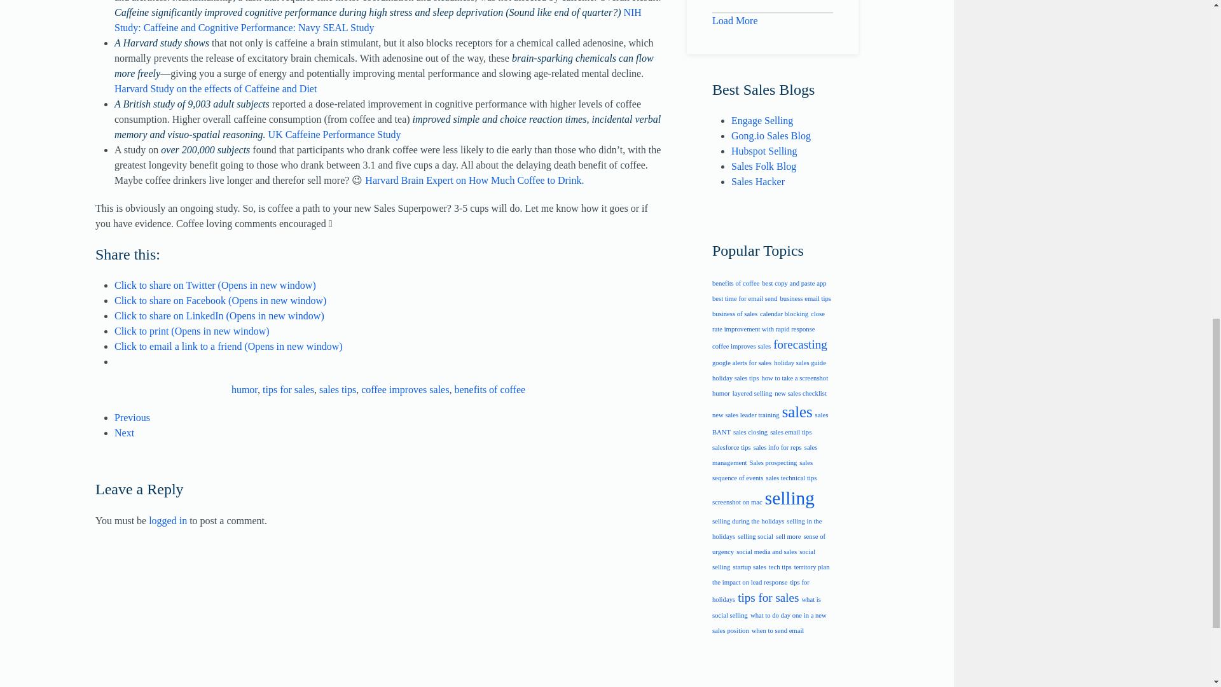 The image size is (1221, 687). What do you see at coordinates (229, 346) in the screenshot?
I see `Click to email a link to a friend` at bounding box center [229, 346].